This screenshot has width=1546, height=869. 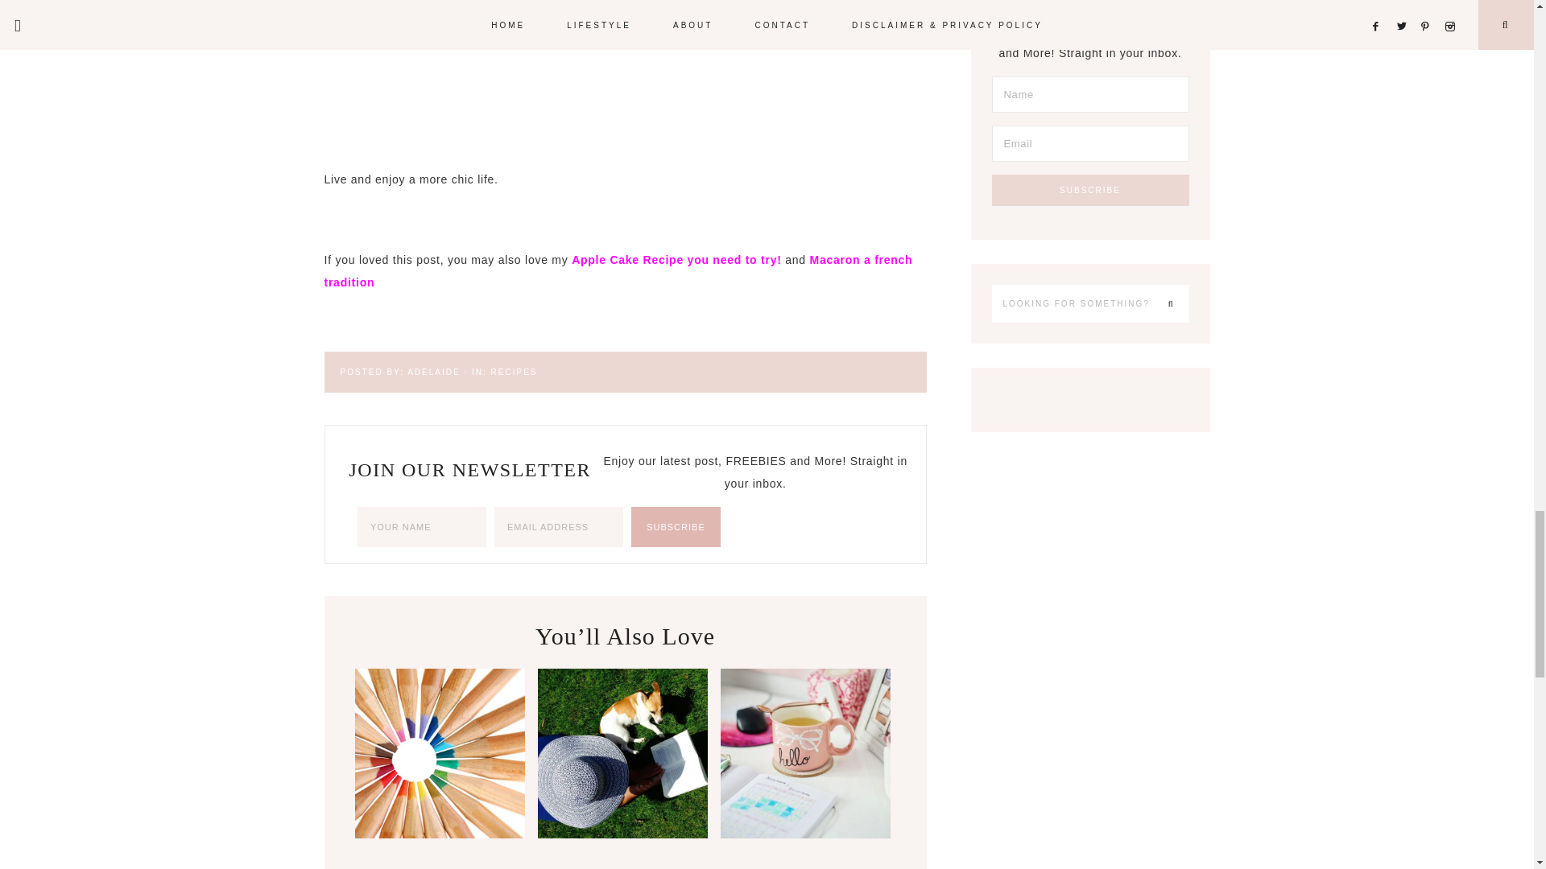 What do you see at coordinates (515, 370) in the screenshot?
I see `RECIPES` at bounding box center [515, 370].